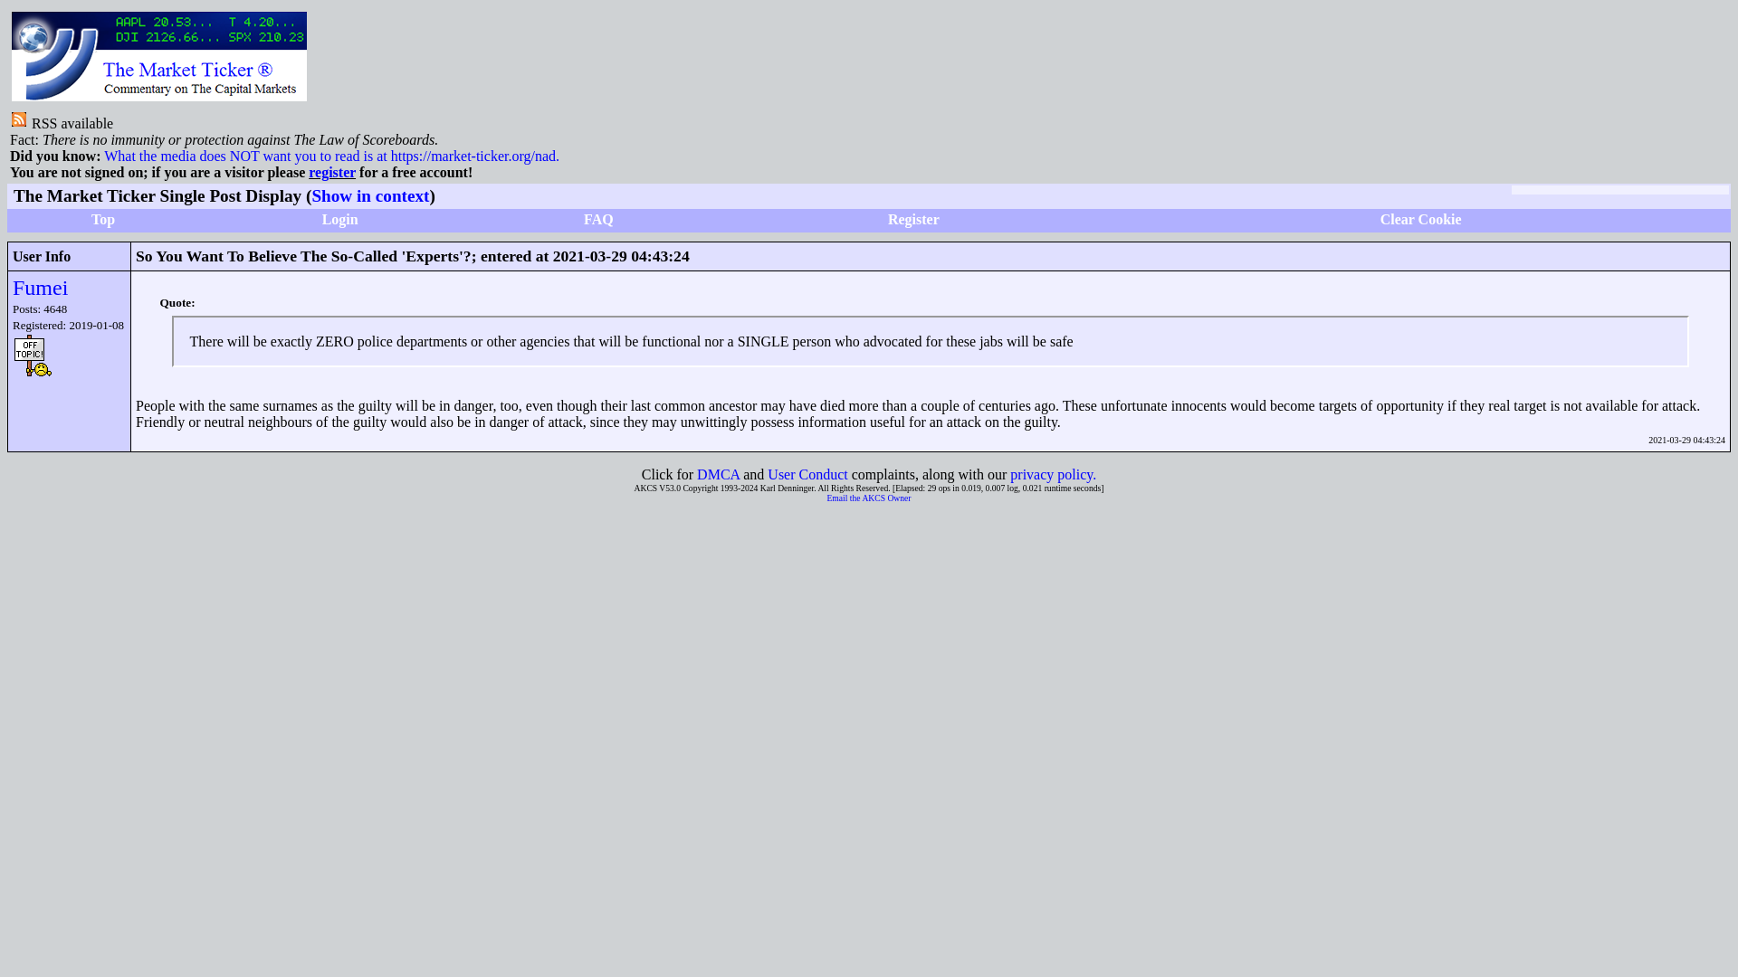 This screenshot has height=977, width=1738. I want to click on DMCA, so click(718, 474).